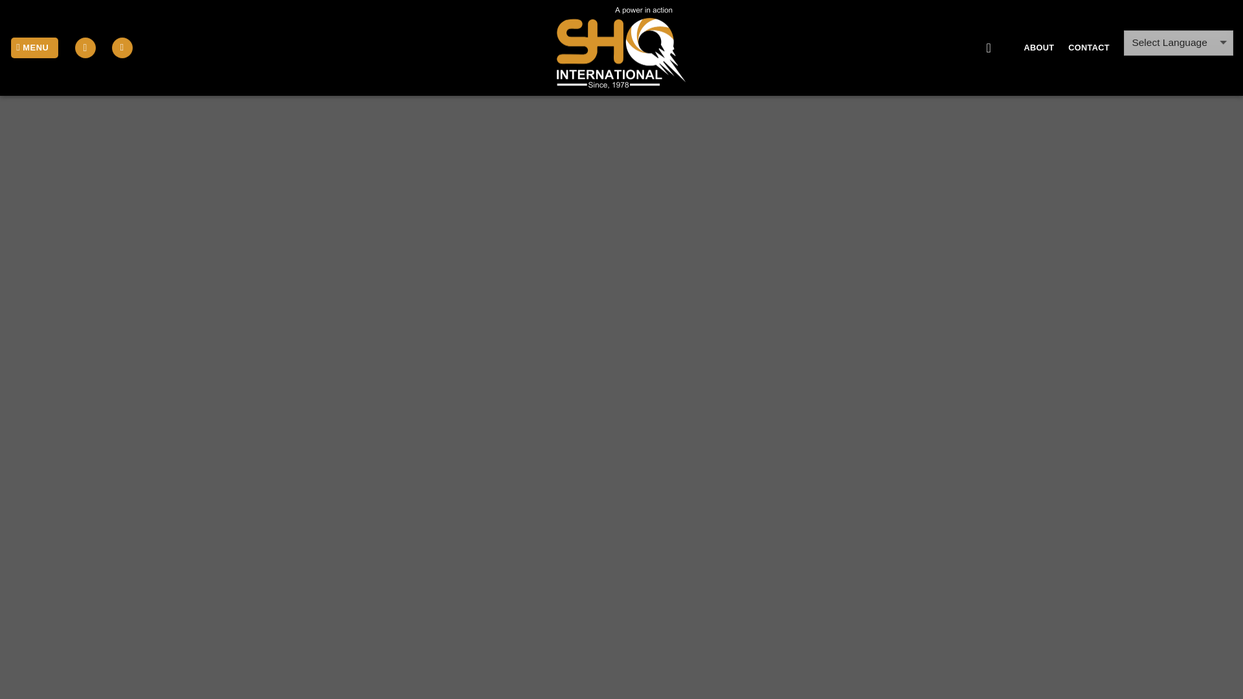 The height and width of the screenshot is (699, 1243). I want to click on SHQ International - , so click(621, 48).